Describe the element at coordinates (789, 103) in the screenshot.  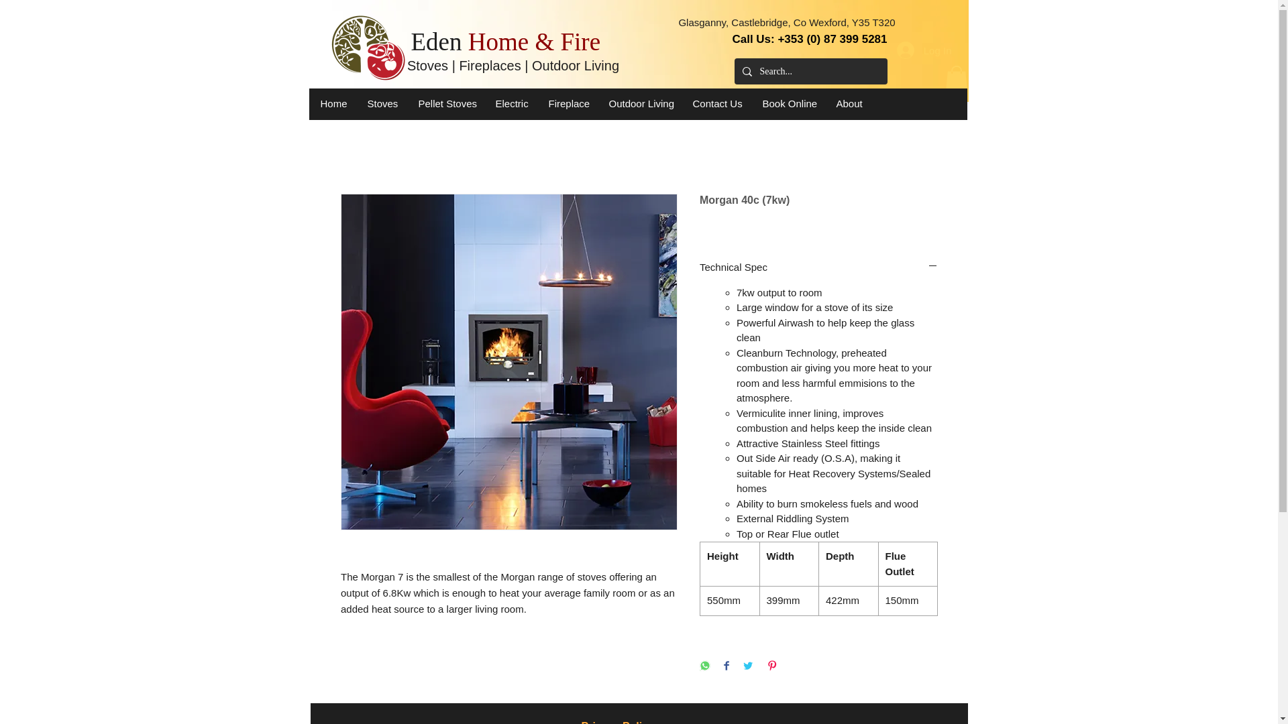
I see `Book Online` at that location.